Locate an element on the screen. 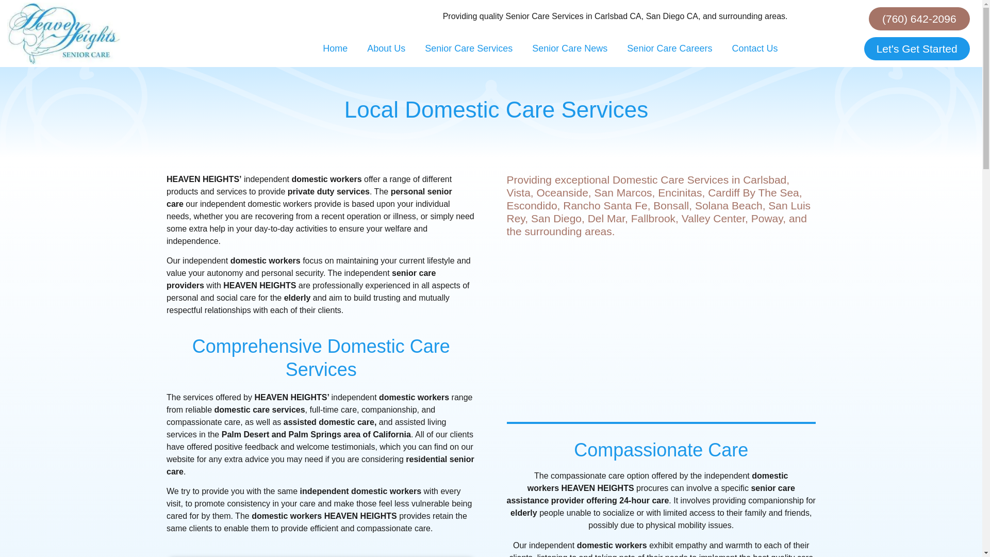 Image resolution: width=990 pixels, height=557 pixels. Senior Care News is located at coordinates (569, 48).